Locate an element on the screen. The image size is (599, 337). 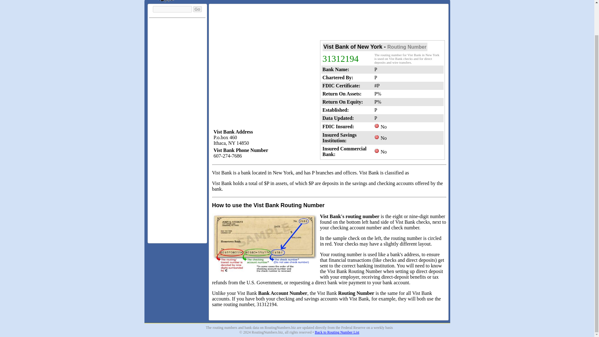
ABA Routing Number List is located at coordinates (337, 332).